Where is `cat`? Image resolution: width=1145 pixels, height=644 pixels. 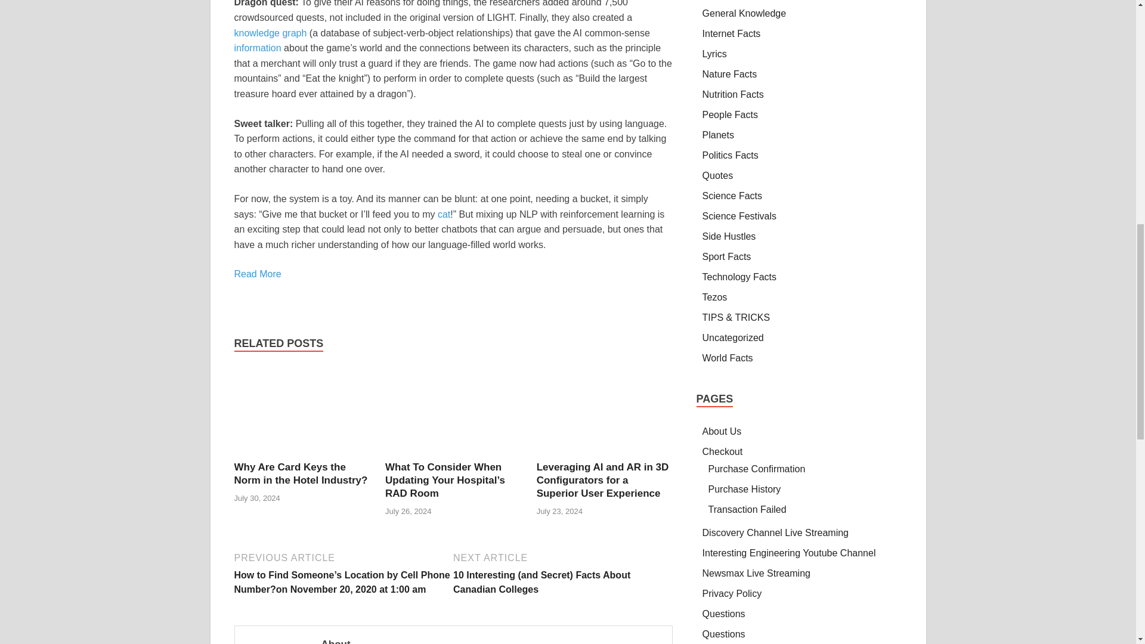 cat is located at coordinates (444, 215).